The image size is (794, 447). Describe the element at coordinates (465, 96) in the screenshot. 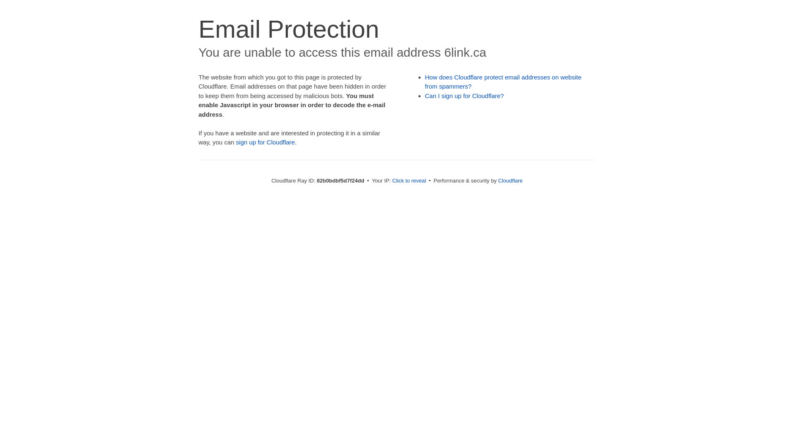

I see `Can I sign up for Cloudflare?` at that location.